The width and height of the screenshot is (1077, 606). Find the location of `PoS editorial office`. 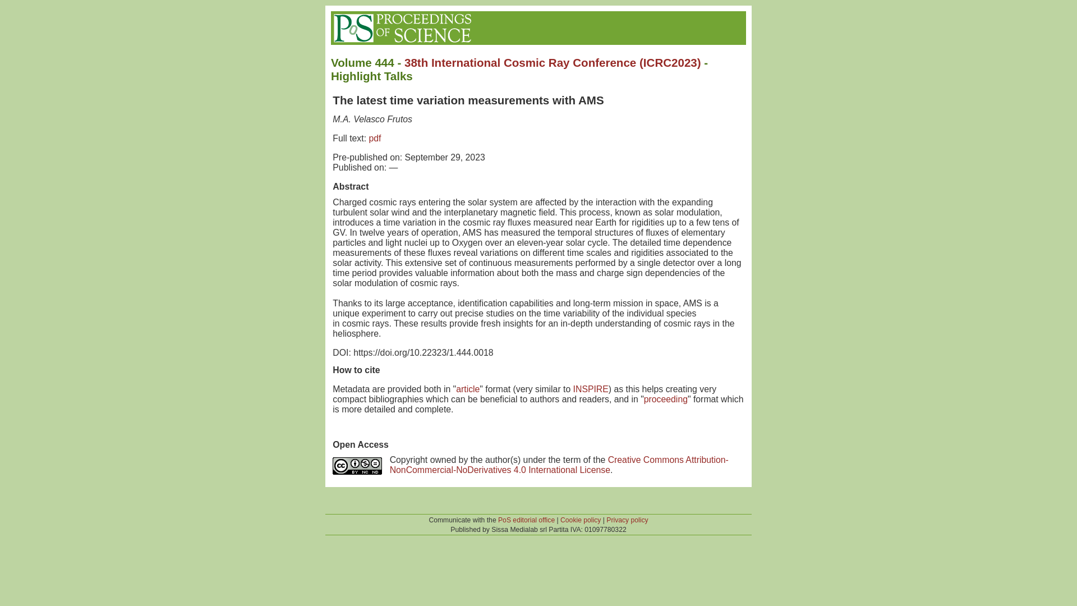

PoS editorial office is located at coordinates (526, 520).